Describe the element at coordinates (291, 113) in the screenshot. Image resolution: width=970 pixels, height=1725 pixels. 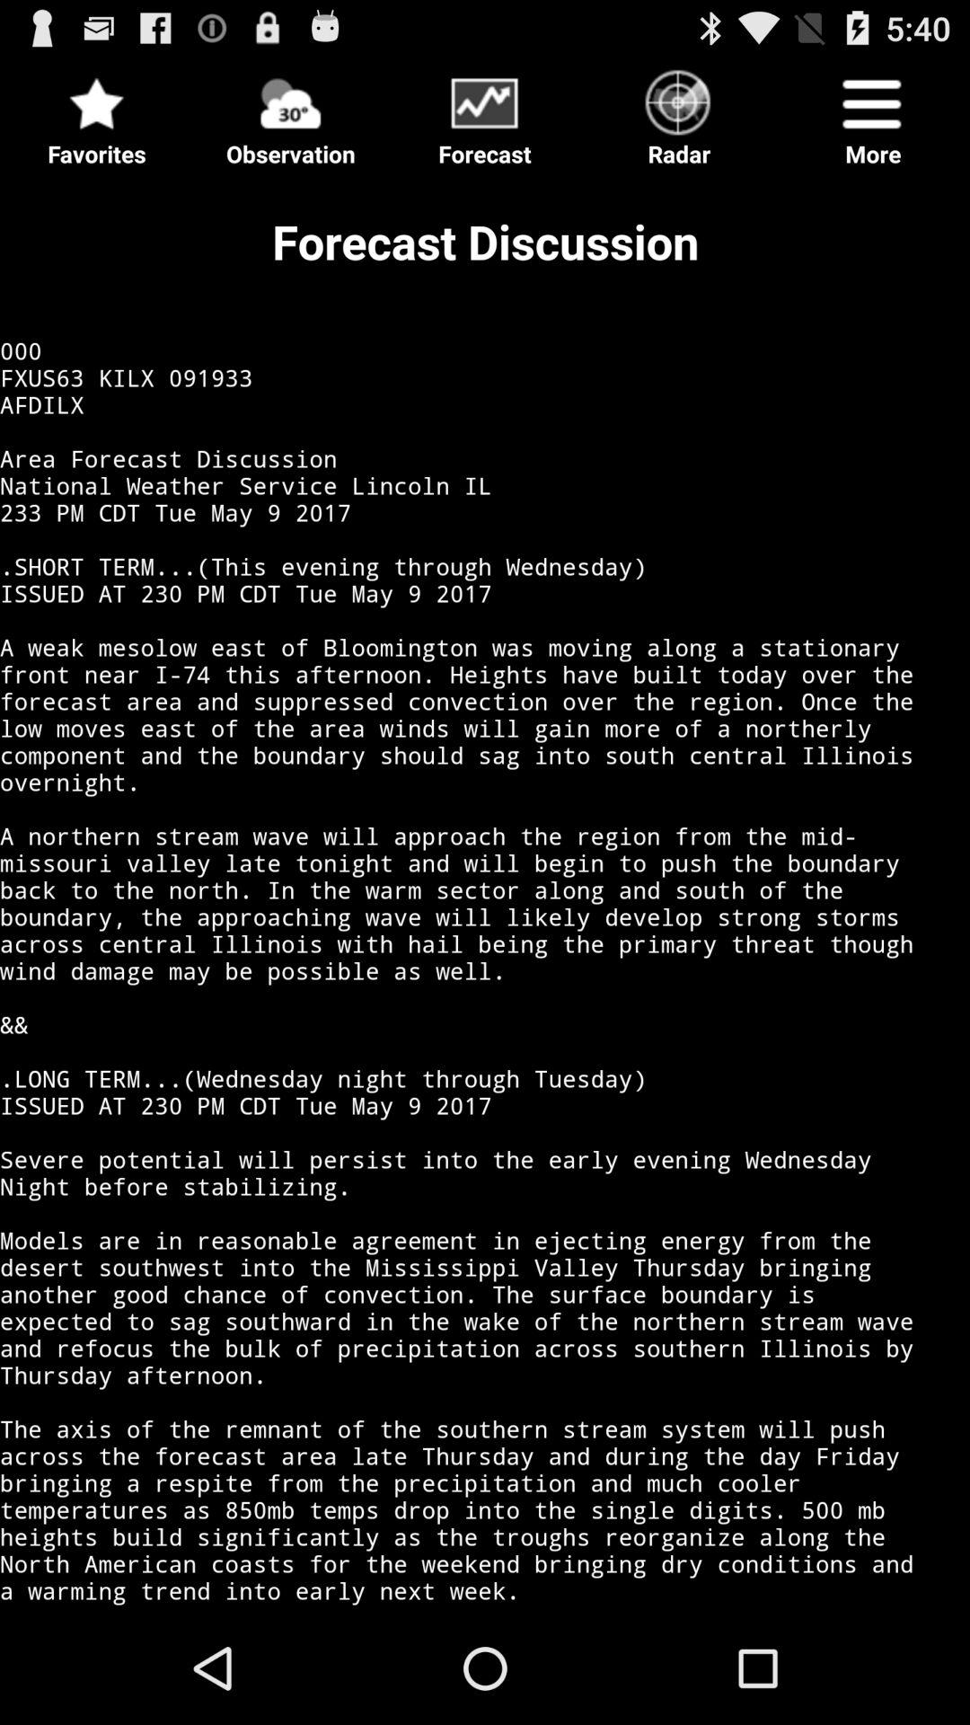
I see `tap observation icon` at that location.